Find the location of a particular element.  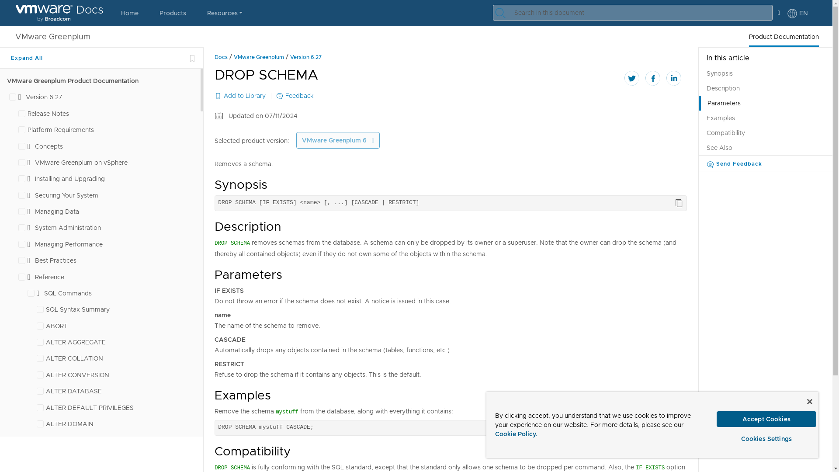

Docs is located at coordinates (59, 13).